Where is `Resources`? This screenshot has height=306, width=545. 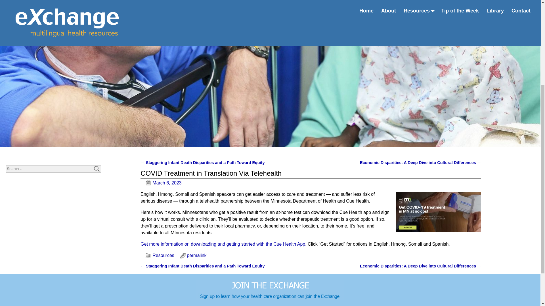 Resources is located at coordinates (163, 256).